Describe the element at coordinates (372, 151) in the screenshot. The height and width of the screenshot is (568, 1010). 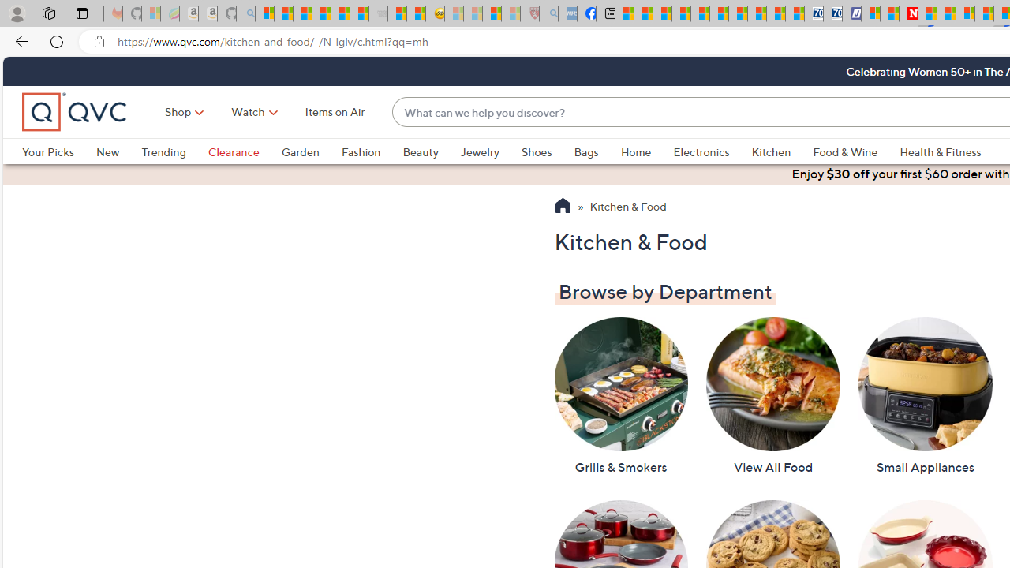
I see `Fashion` at that location.